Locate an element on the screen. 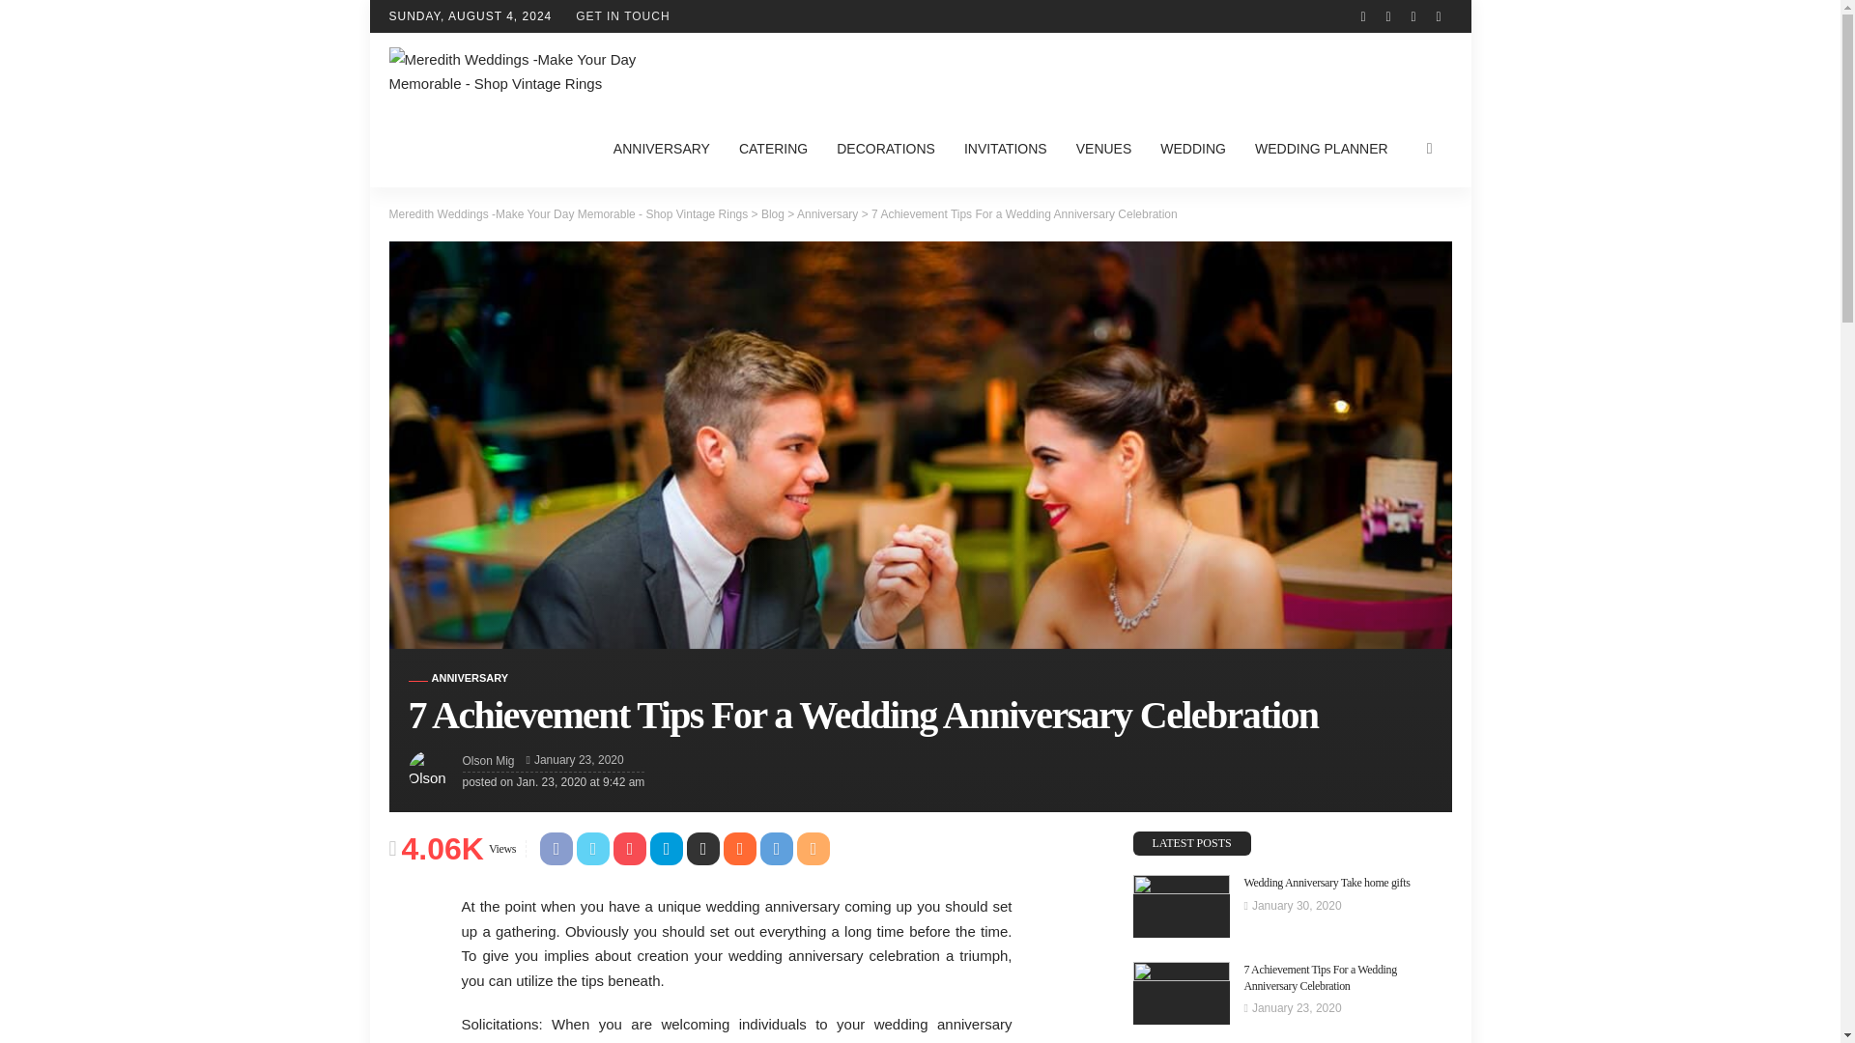 The image size is (1855, 1043). Blog is located at coordinates (773, 213).